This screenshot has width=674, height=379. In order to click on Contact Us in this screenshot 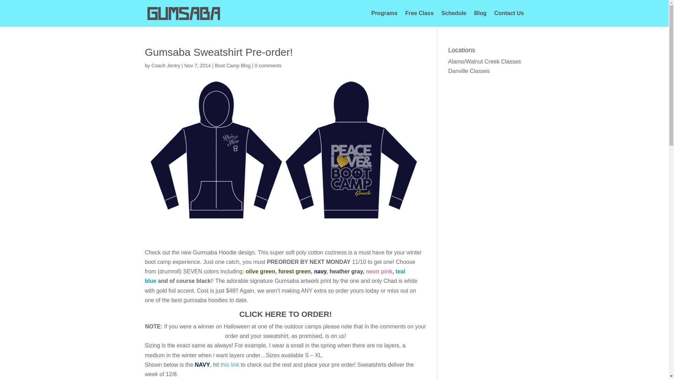, I will do `click(509, 19)`.